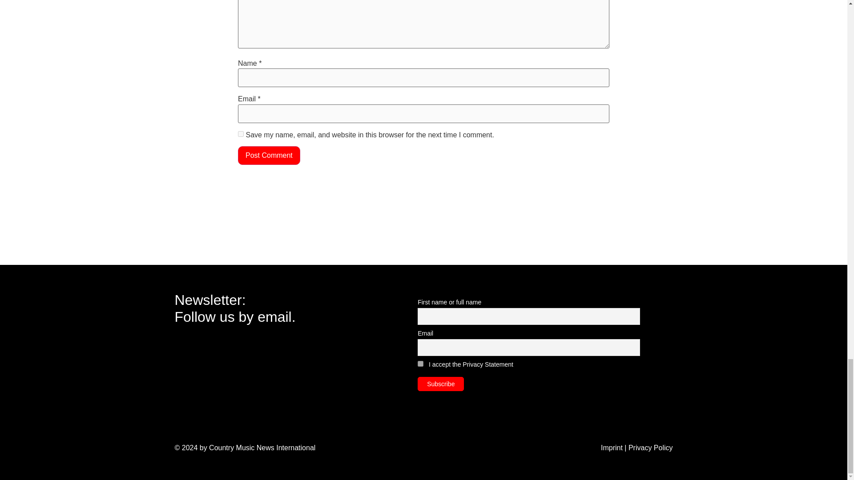 This screenshot has height=480, width=854. What do you see at coordinates (612, 448) in the screenshot?
I see `Imprint` at bounding box center [612, 448].